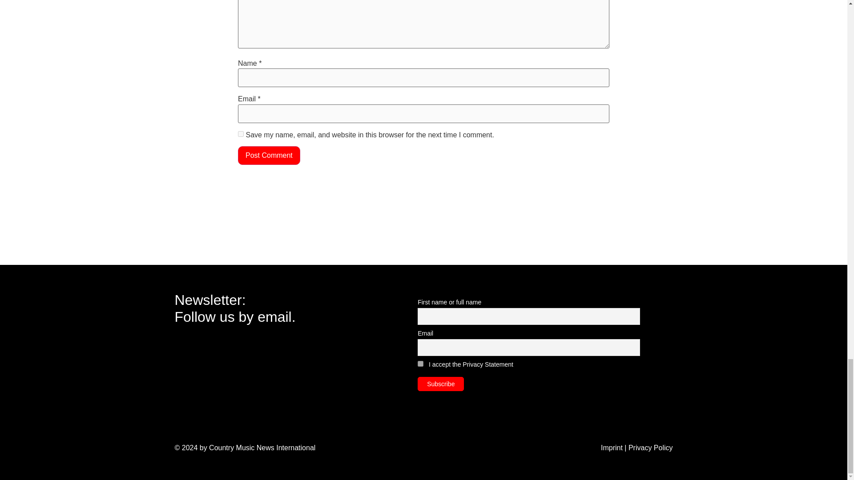 This screenshot has height=480, width=854. What do you see at coordinates (612, 448) in the screenshot?
I see `Imprint` at bounding box center [612, 448].